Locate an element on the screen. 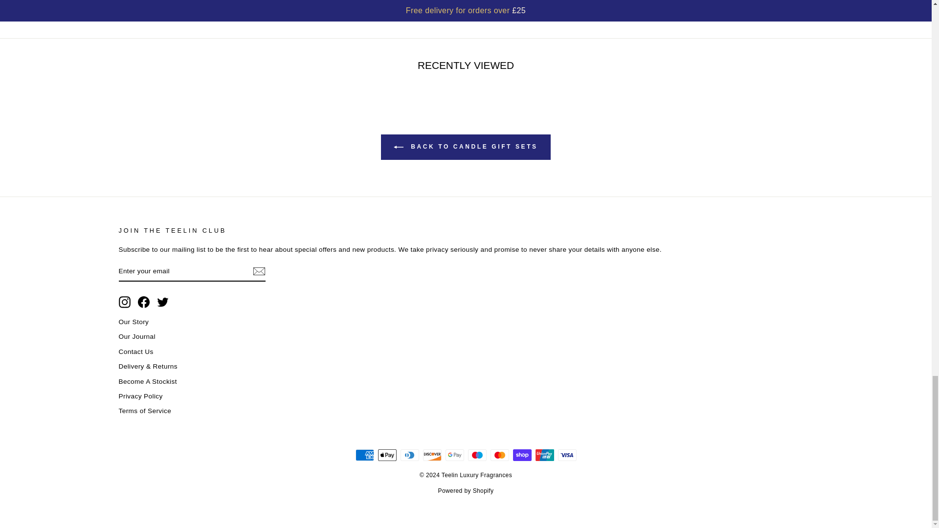 The height and width of the screenshot is (528, 939). Diners Club is located at coordinates (409, 455).